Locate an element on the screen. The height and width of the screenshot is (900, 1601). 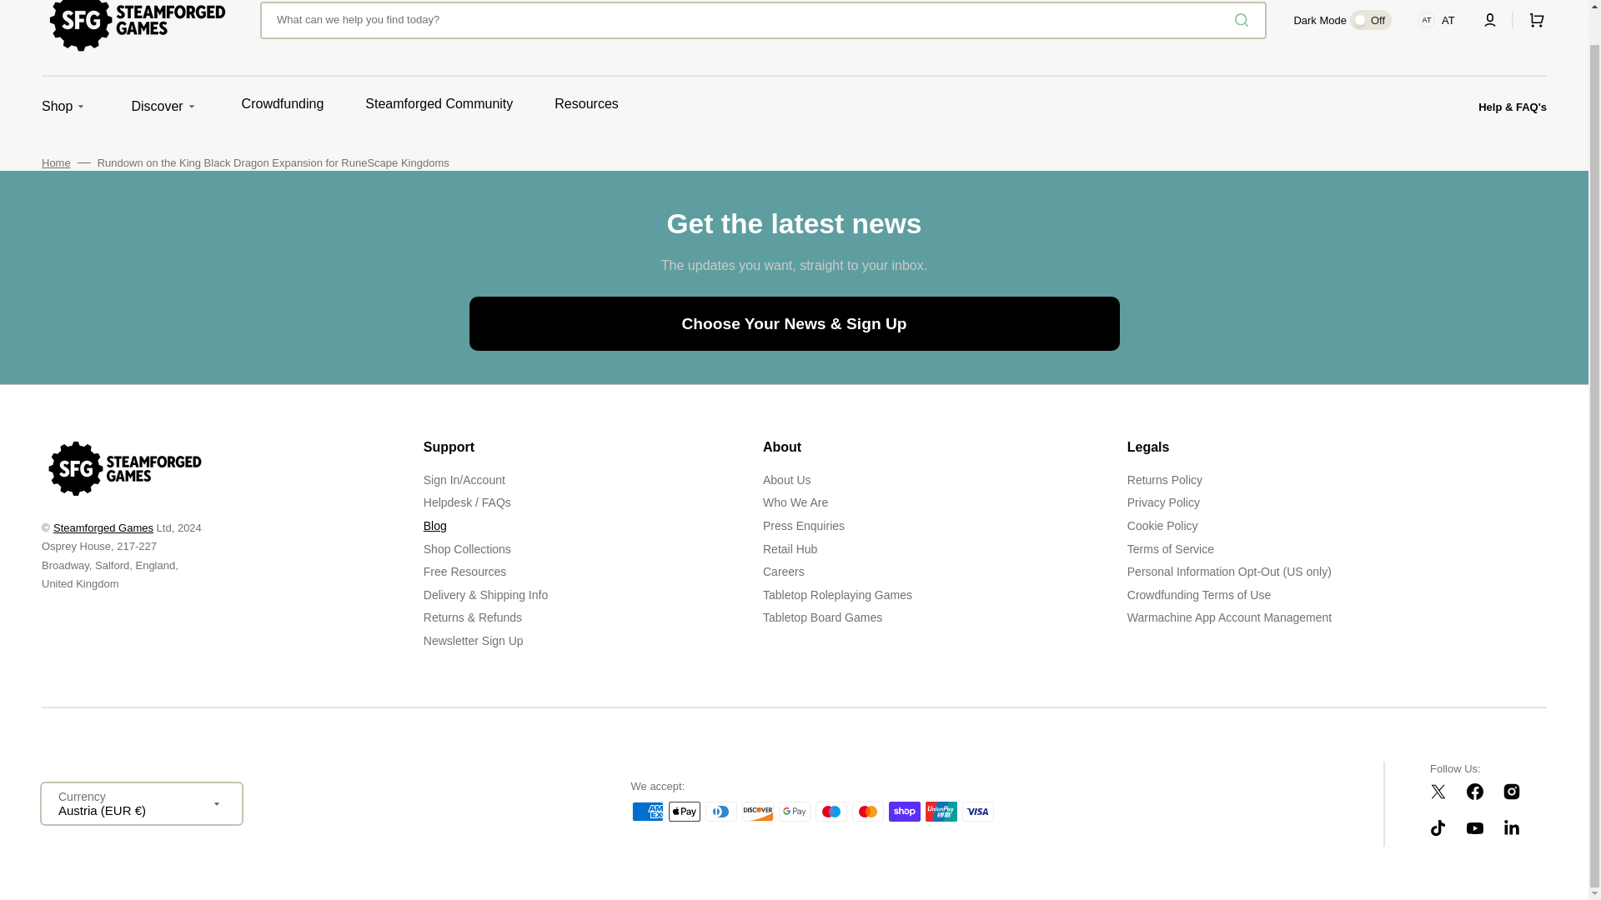
Steamforged Community is located at coordinates (439, 104).